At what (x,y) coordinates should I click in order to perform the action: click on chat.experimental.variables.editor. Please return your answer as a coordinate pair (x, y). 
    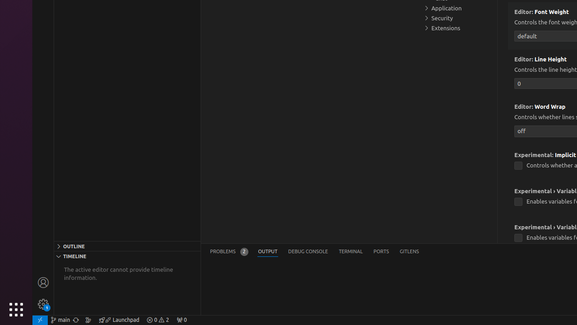
    Looking at the image, I should click on (518, 202).